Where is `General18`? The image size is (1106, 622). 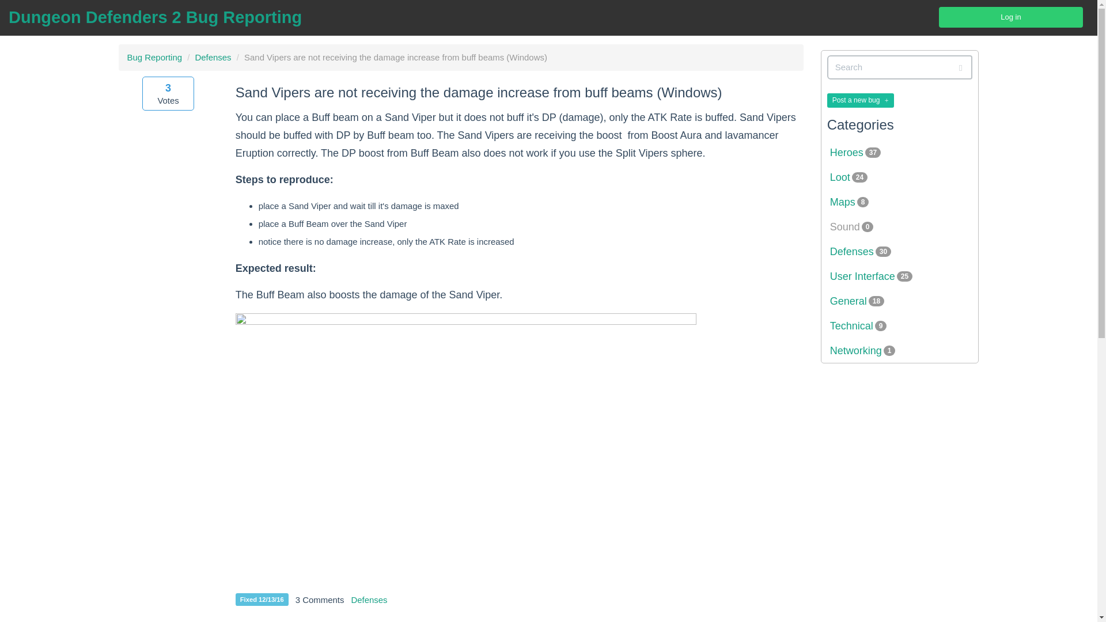 General18 is located at coordinates (900, 302).